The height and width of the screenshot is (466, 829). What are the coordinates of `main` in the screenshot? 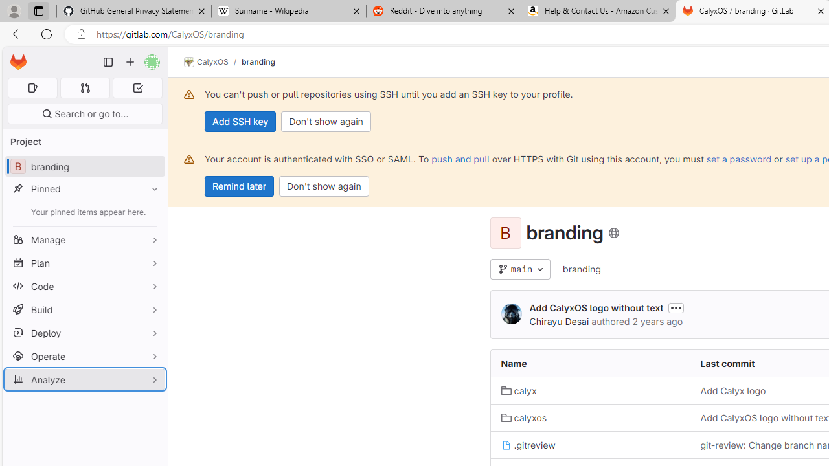 It's located at (521, 269).